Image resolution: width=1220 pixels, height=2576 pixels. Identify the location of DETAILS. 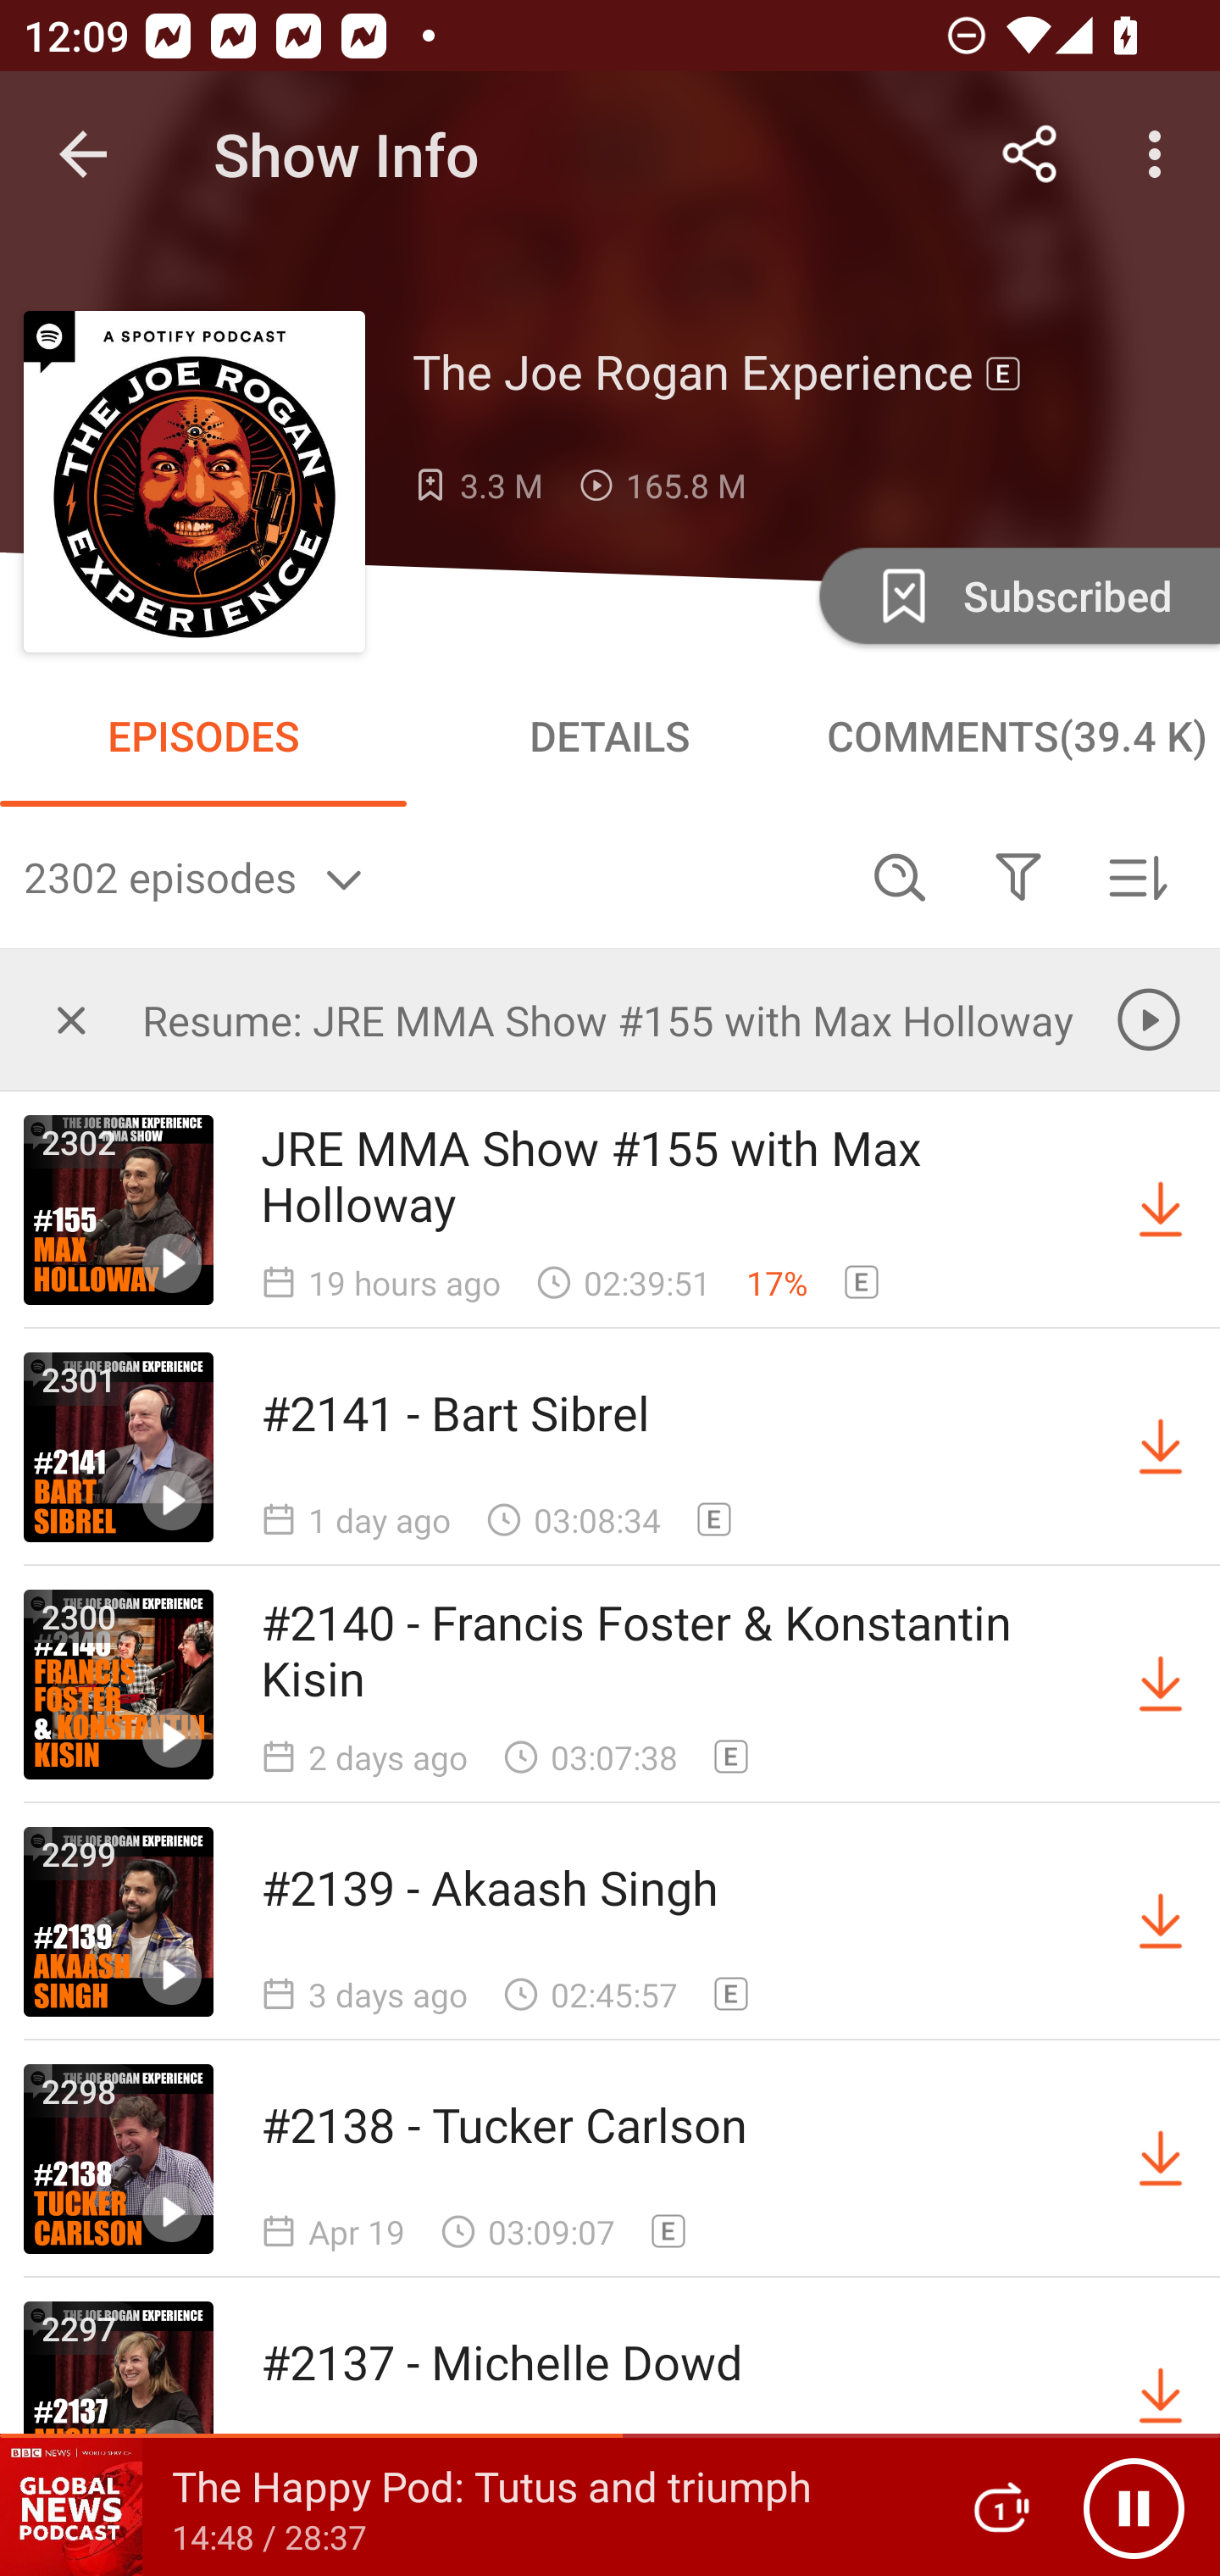
(610, 736).